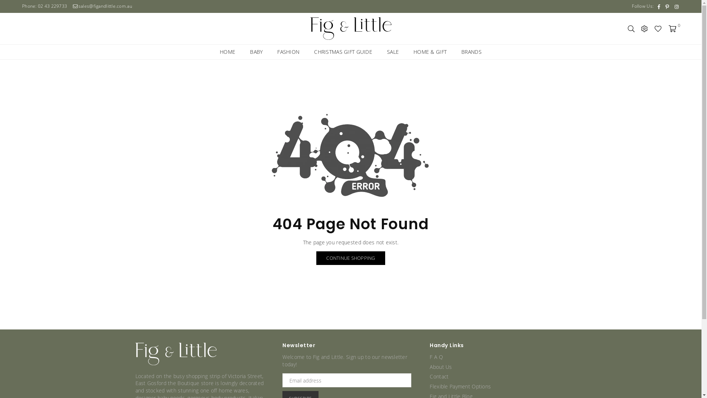 This screenshot has width=707, height=398. I want to click on HOME, so click(228, 52).